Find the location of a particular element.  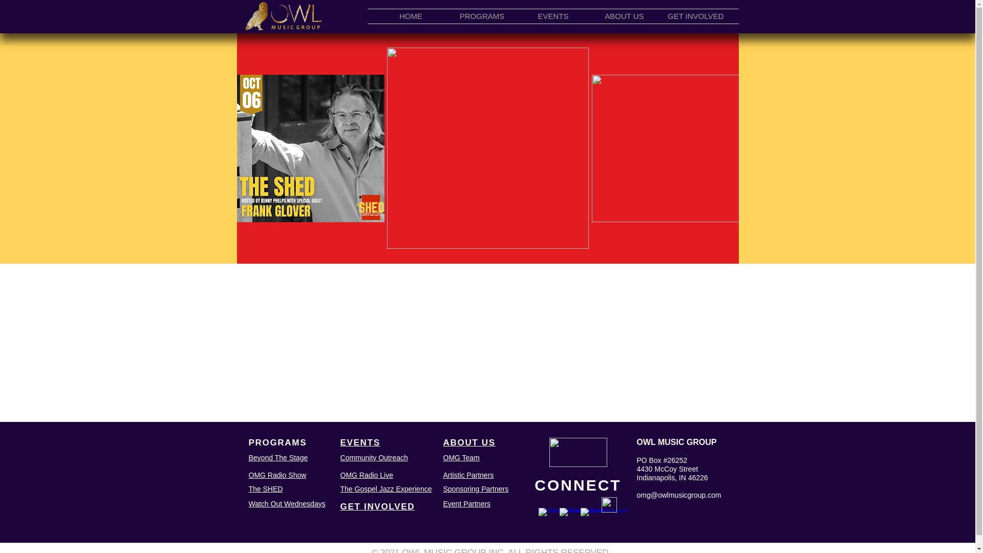

Community Outreach is located at coordinates (374, 457).